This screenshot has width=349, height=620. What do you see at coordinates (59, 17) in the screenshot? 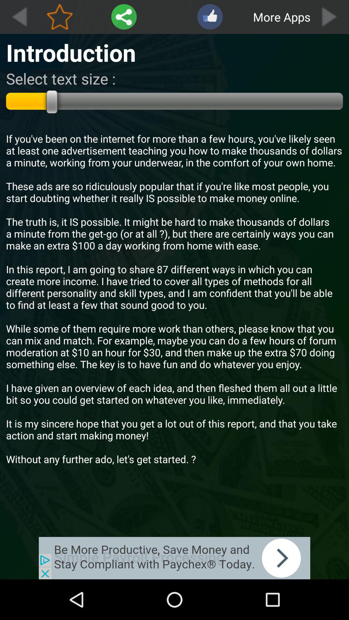
I see `favorite` at bounding box center [59, 17].